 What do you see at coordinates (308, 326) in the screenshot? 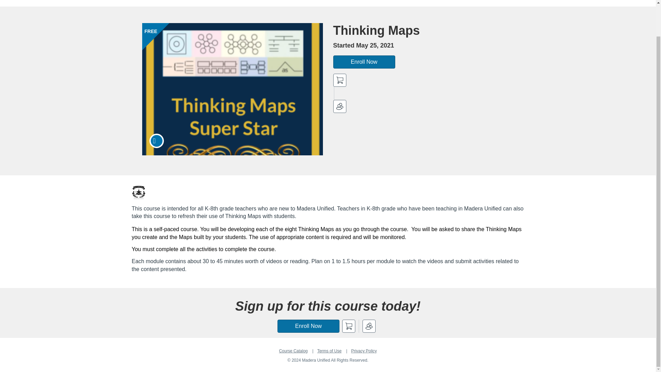
I see `Enroll Now` at bounding box center [308, 326].